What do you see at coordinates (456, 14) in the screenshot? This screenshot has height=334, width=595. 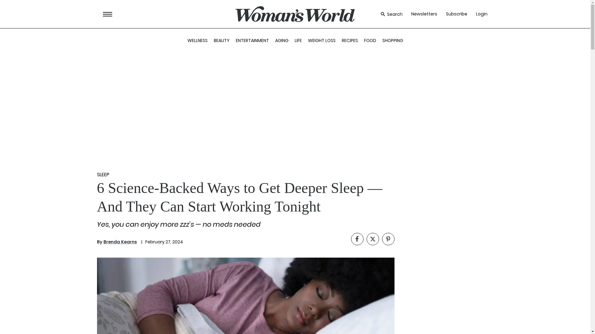 I see `Subscribe` at bounding box center [456, 14].